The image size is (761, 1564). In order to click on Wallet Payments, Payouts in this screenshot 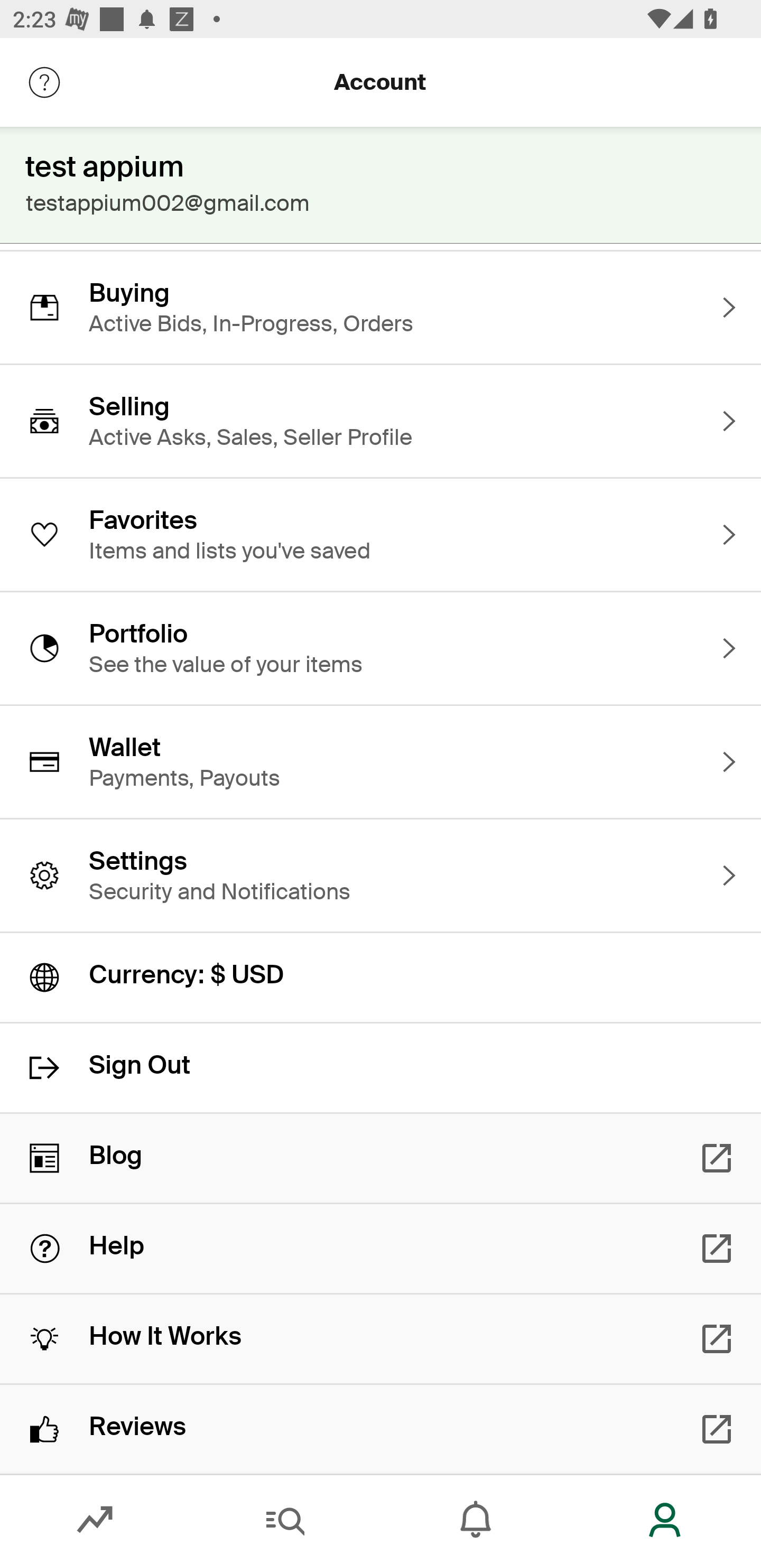, I will do `click(380, 761)`.